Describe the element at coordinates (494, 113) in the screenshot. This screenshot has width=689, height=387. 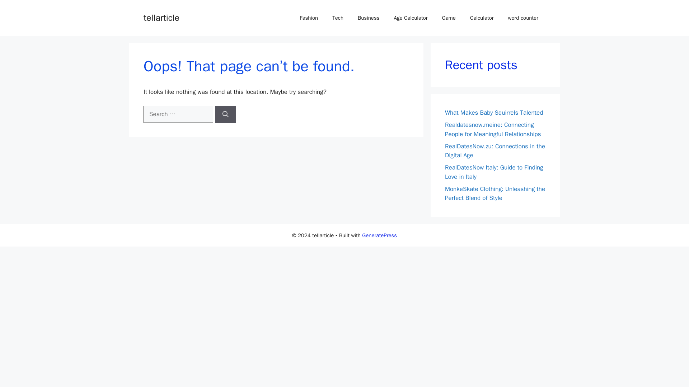
I see `What Makes Baby Squirrels Talented` at that location.